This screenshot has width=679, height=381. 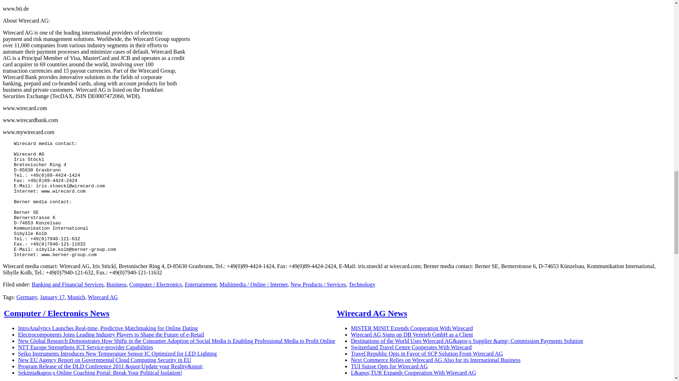 I want to click on Banking and Financial Services, so click(x=68, y=284).